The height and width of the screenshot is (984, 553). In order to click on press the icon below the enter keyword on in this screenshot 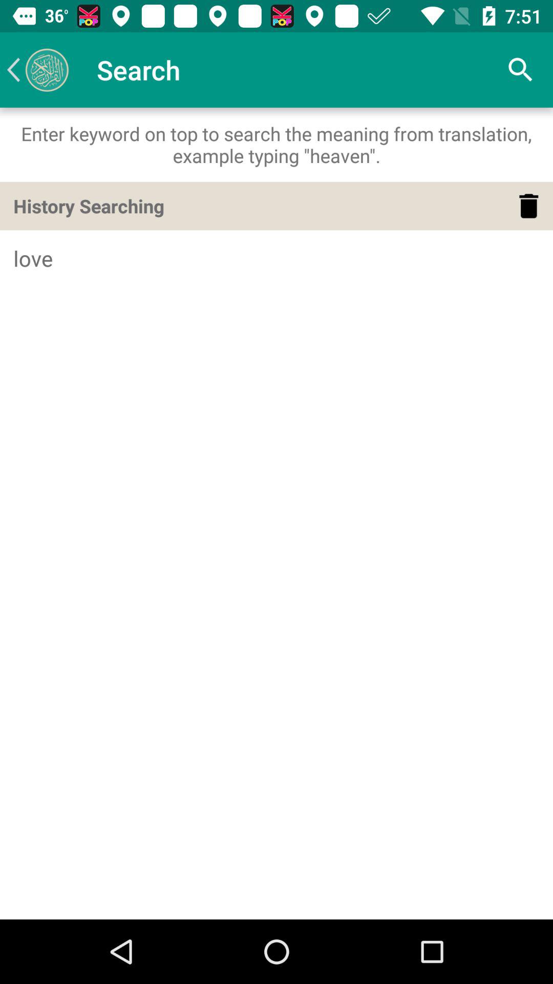, I will do `click(528, 206)`.